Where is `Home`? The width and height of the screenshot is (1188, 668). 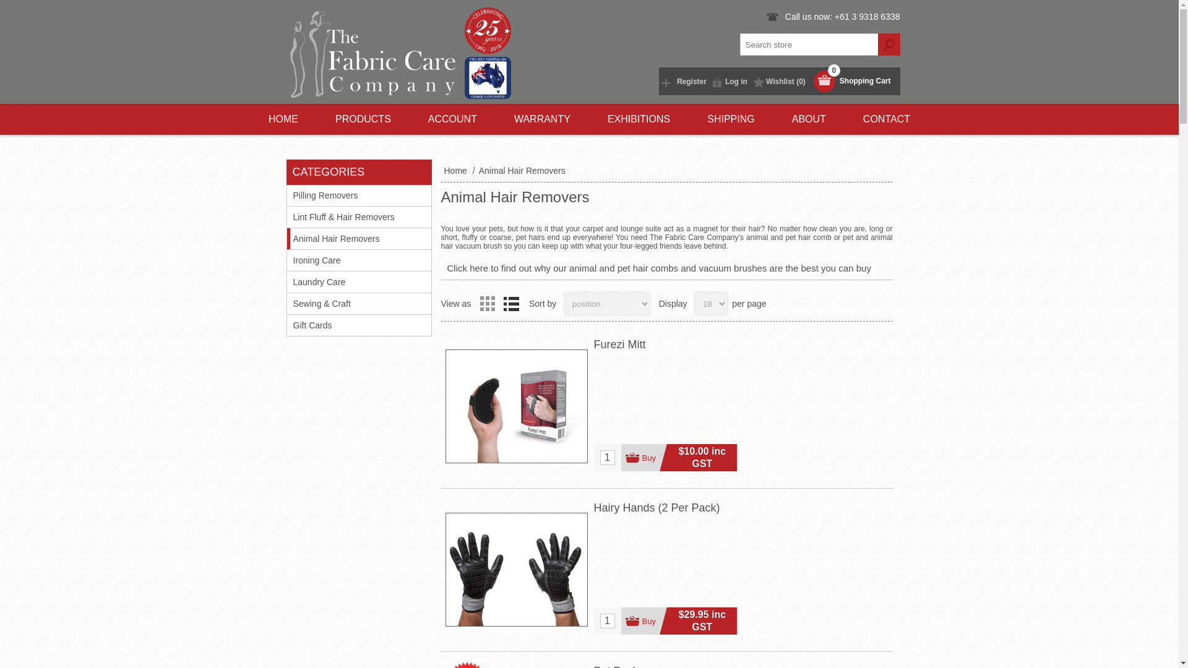
Home is located at coordinates (457, 171).